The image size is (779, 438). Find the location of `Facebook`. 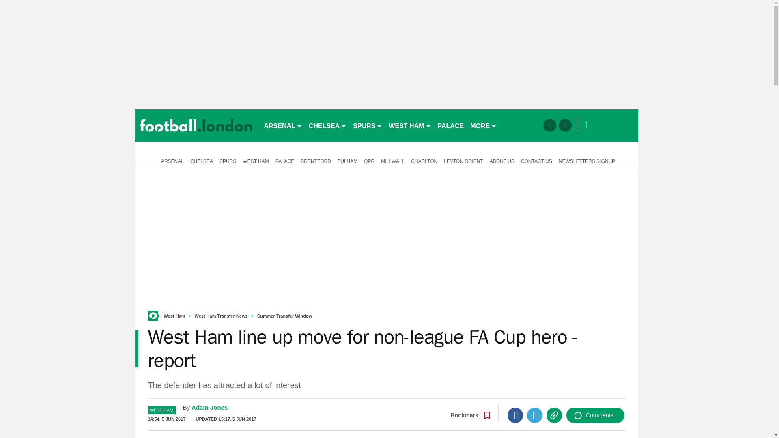

Facebook is located at coordinates (515, 415).